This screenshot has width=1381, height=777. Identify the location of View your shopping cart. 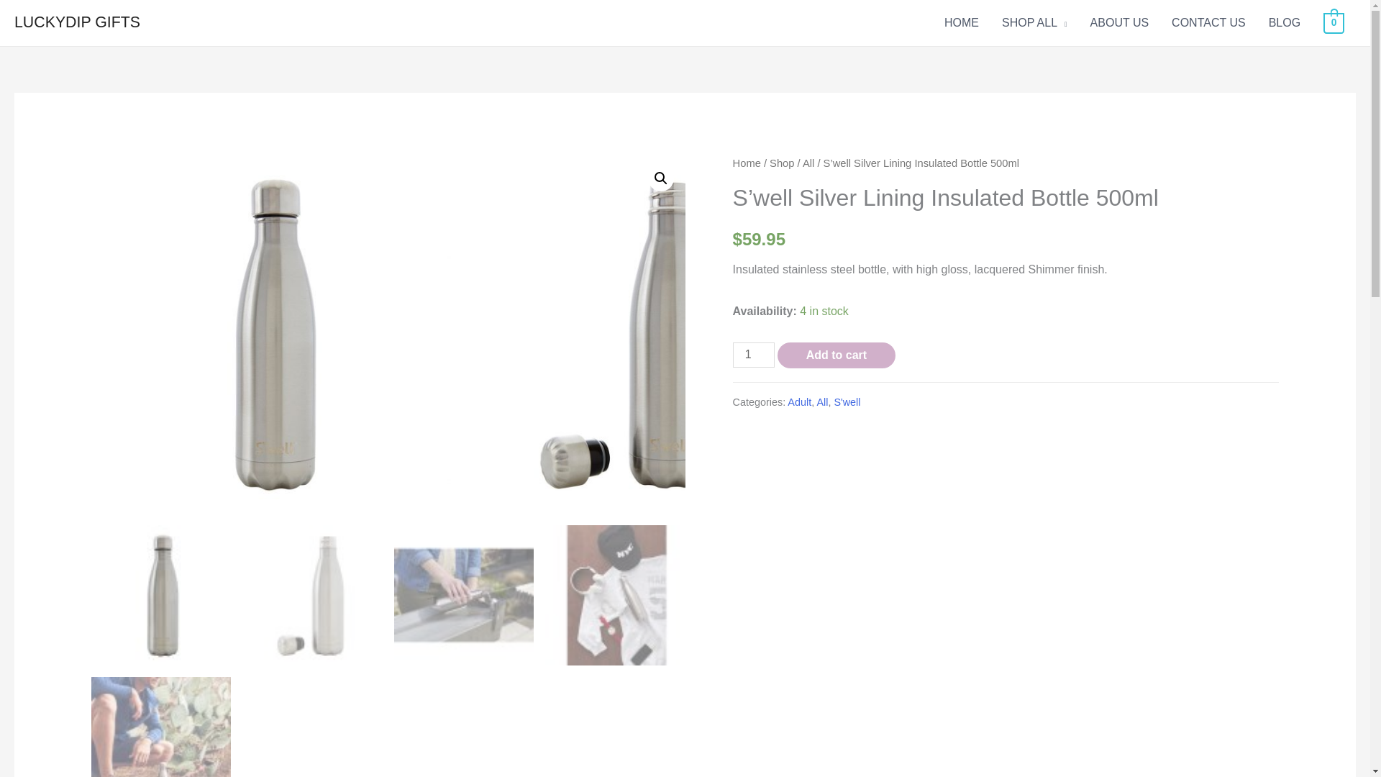
(1334, 22).